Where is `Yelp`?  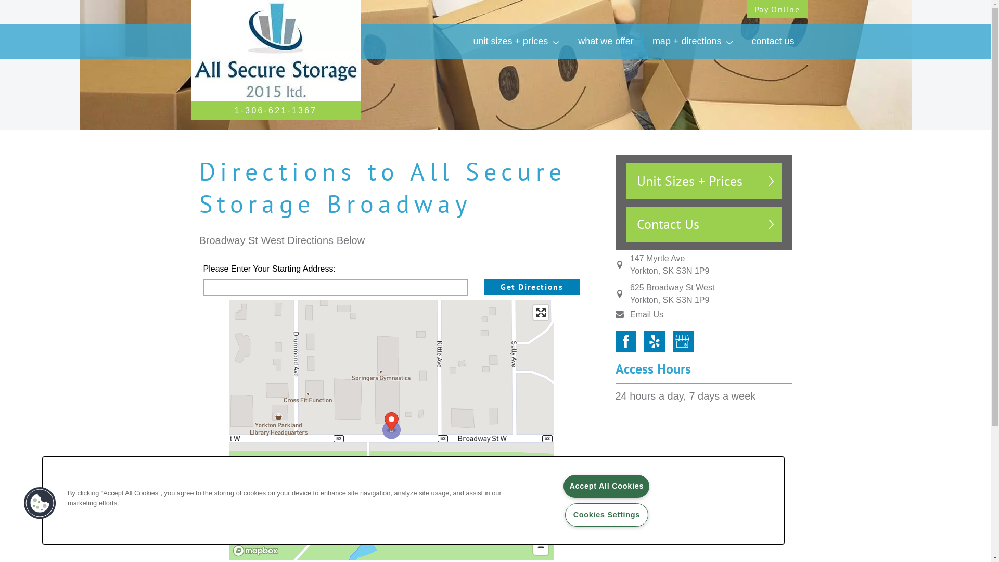
Yelp is located at coordinates (655, 341).